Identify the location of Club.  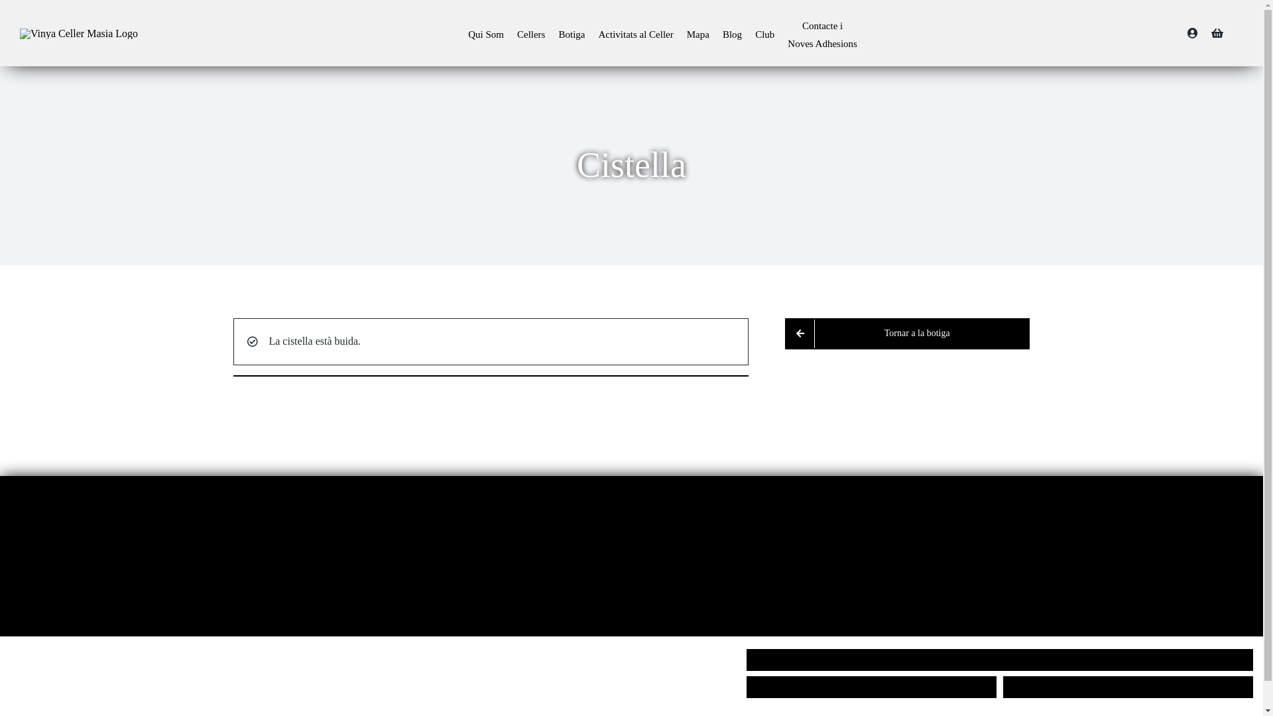
(765, 34).